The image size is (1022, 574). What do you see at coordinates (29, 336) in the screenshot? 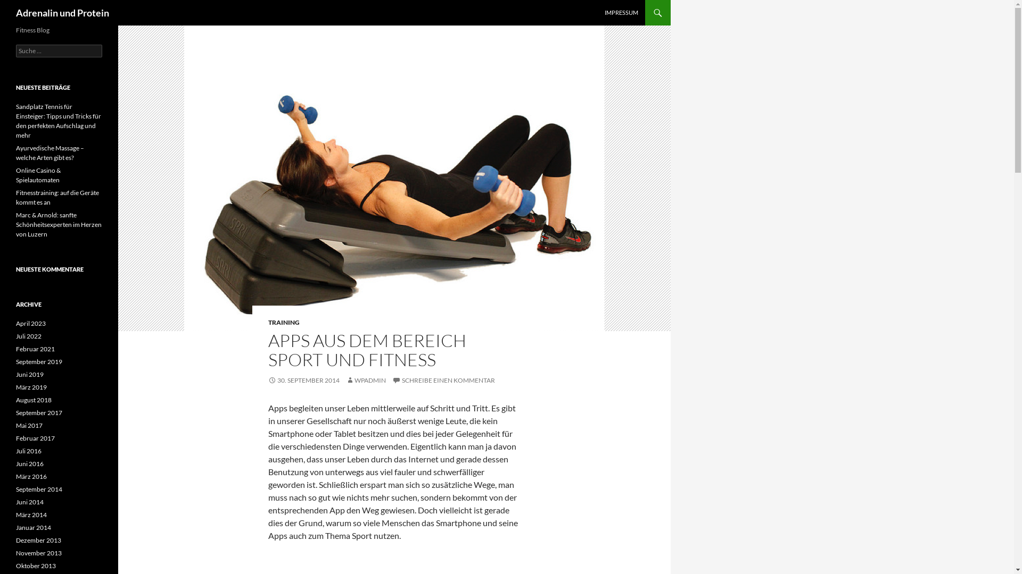
I see `Juli 2022` at bounding box center [29, 336].